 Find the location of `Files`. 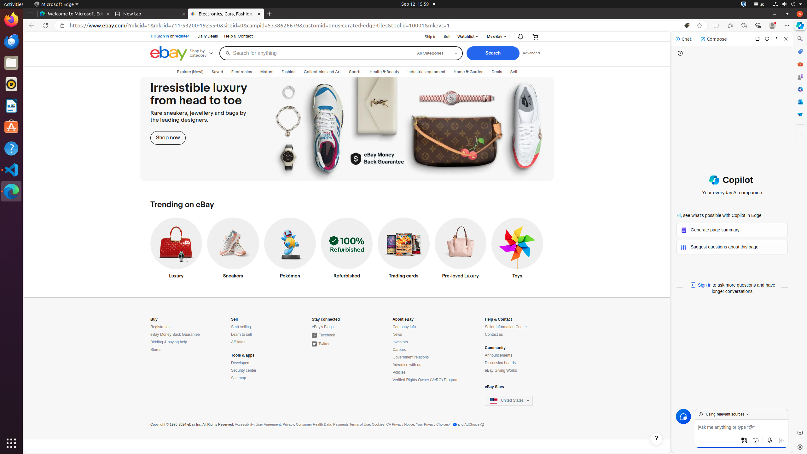

Files is located at coordinates (11, 63).